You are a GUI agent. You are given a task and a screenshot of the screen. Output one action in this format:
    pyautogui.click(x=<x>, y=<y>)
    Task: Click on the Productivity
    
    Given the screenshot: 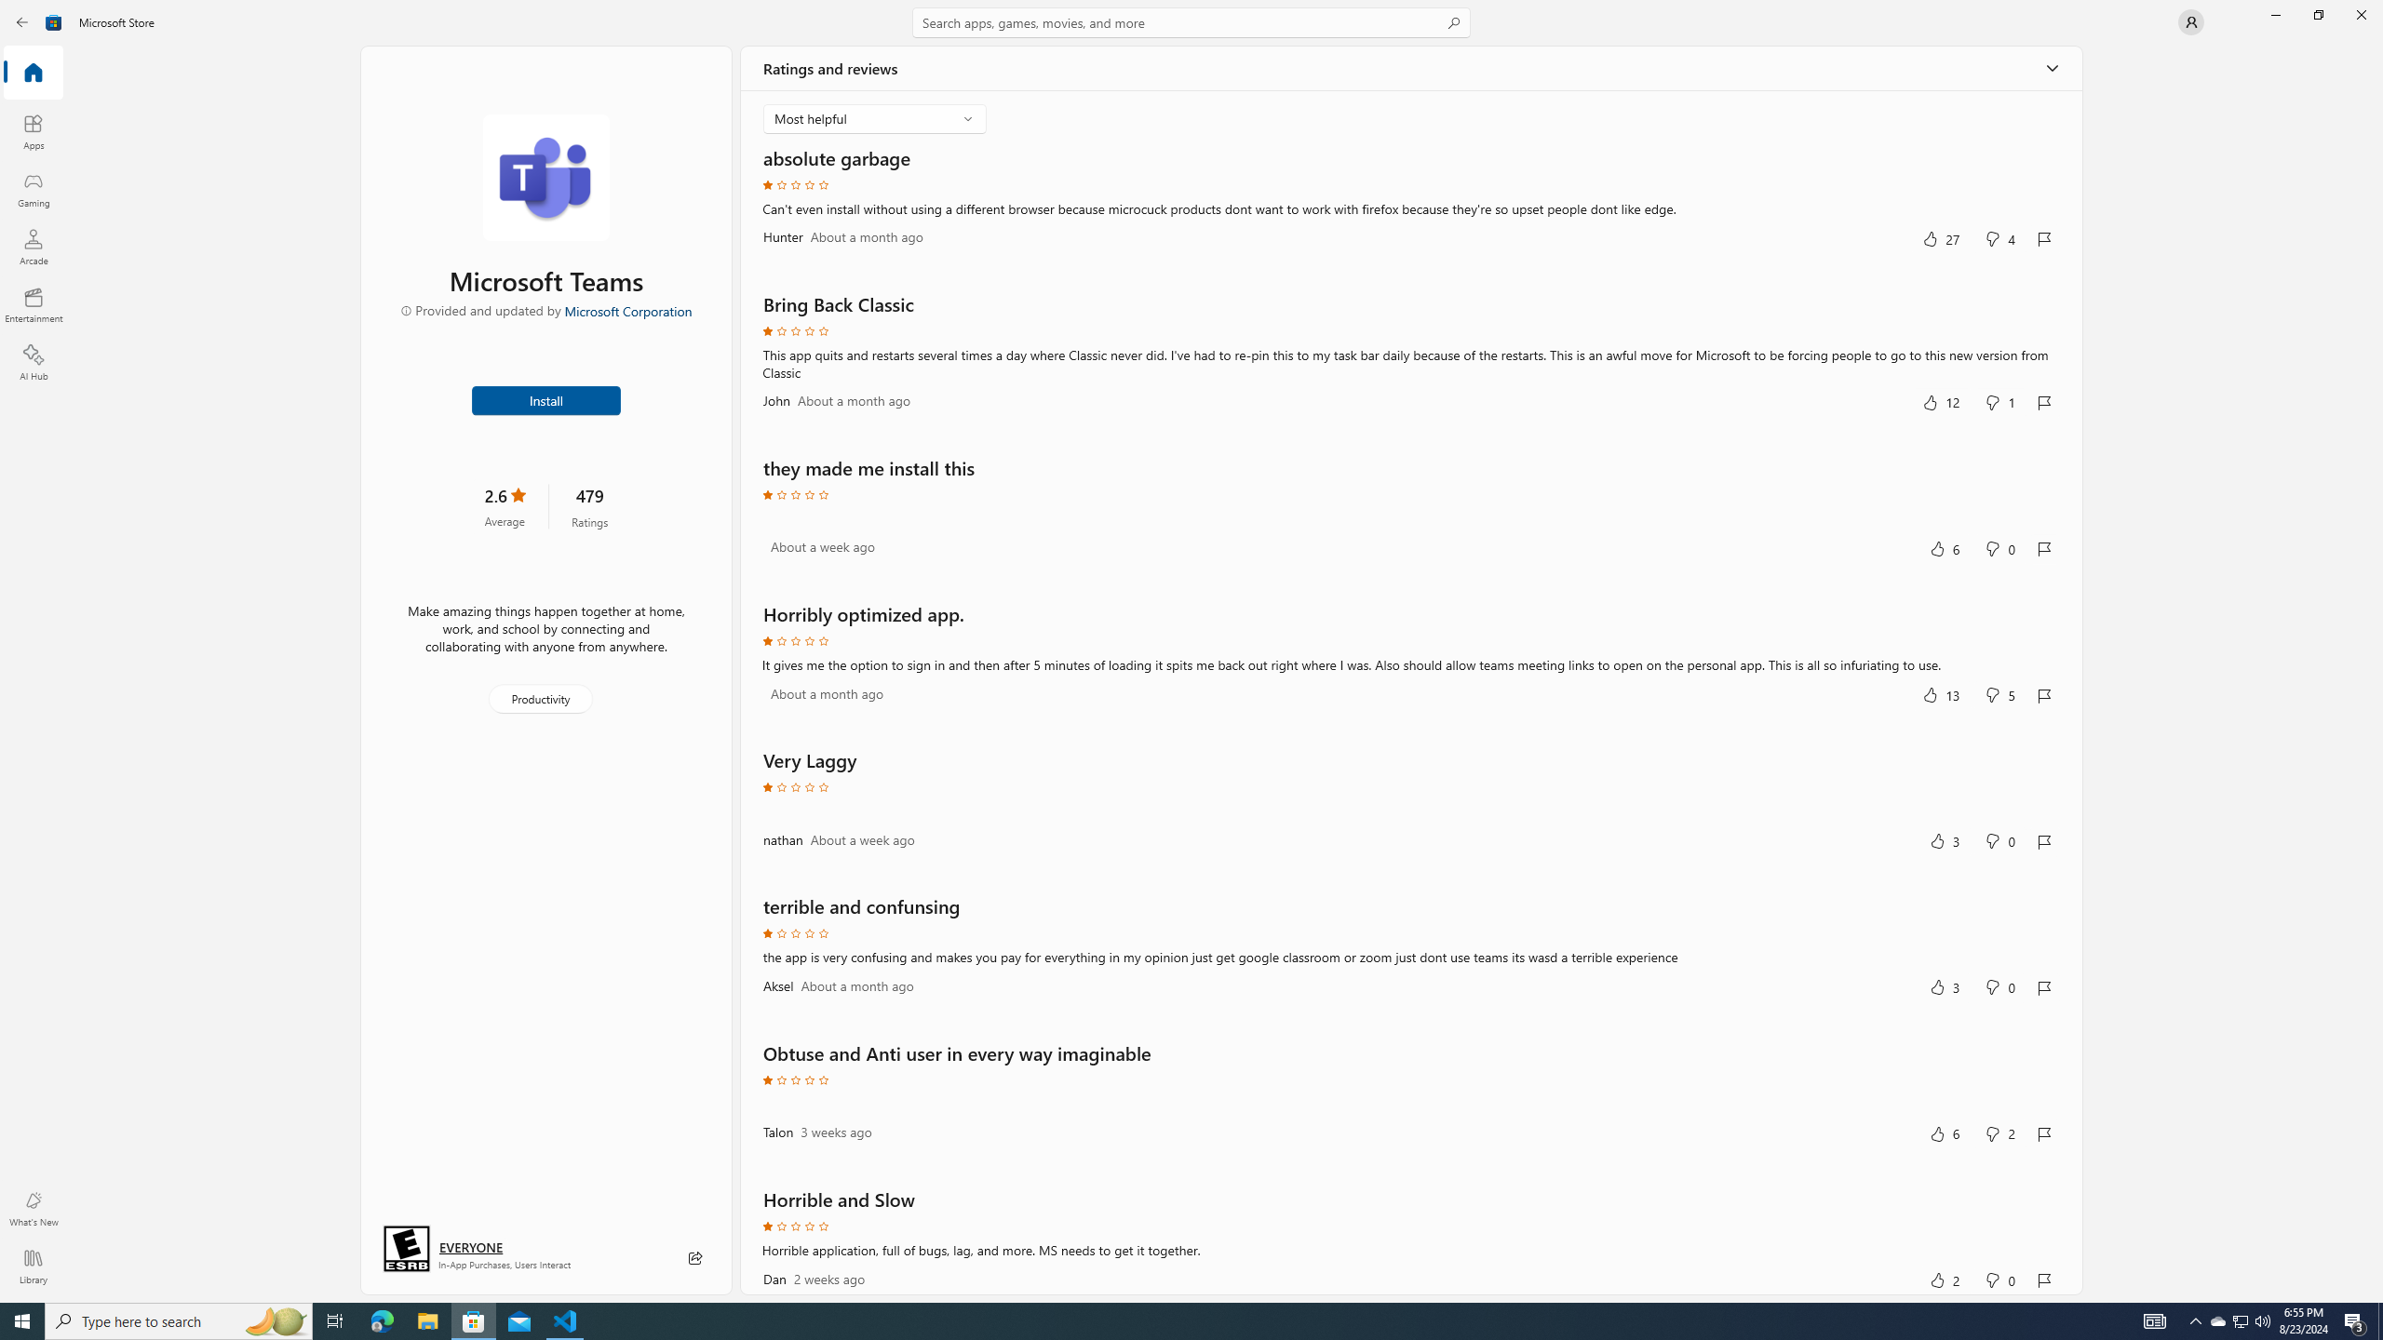 What is the action you would take?
    pyautogui.click(x=539, y=698)
    